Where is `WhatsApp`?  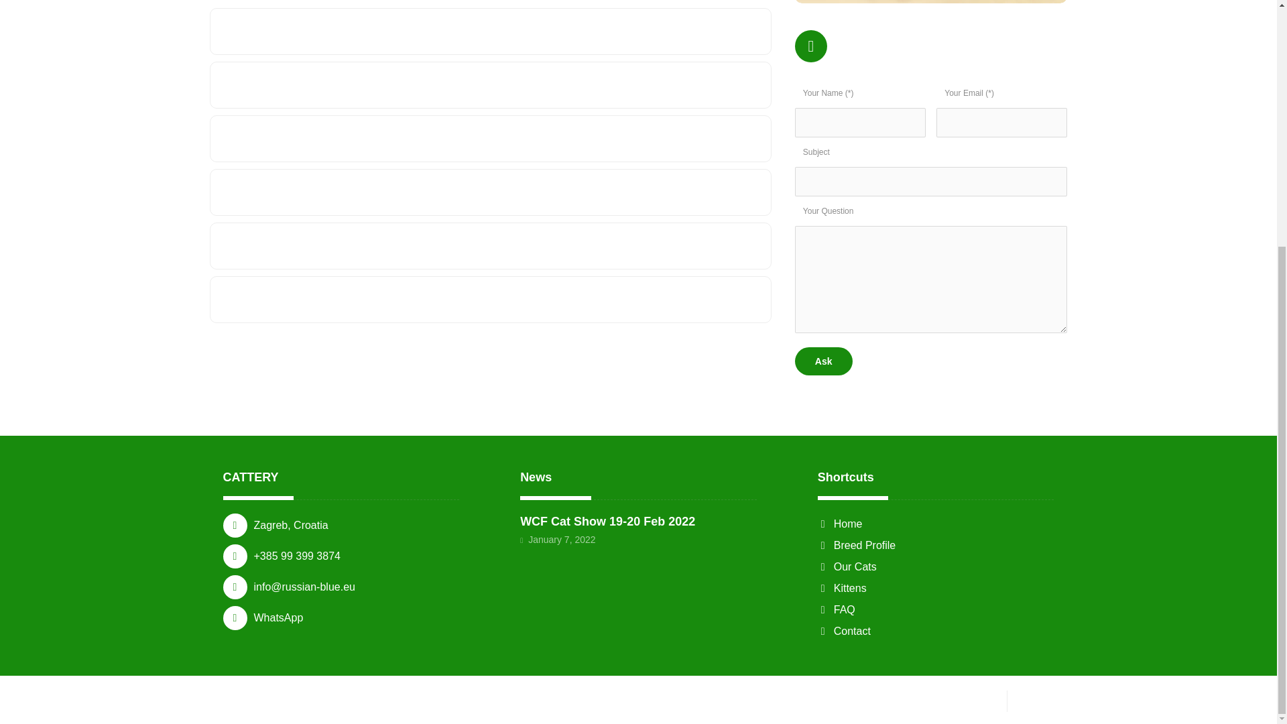 WhatsApp is located at coordinates (341, 617).